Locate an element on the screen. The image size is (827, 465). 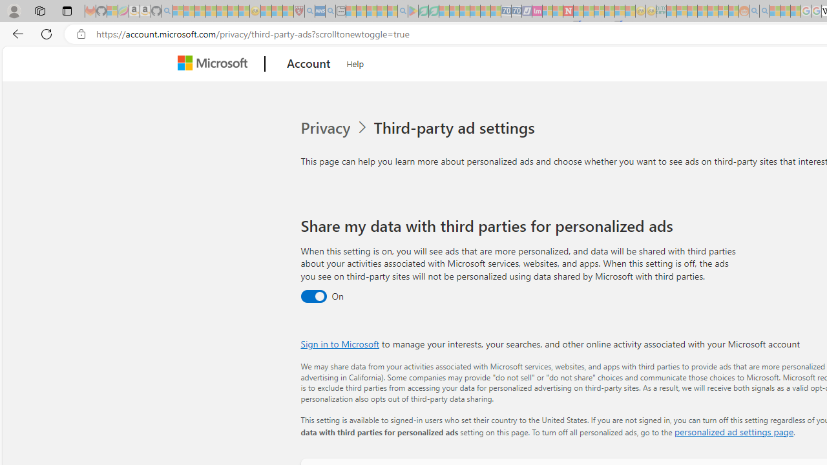
Sign in to Microsoft is located at coordinates (340, 344).